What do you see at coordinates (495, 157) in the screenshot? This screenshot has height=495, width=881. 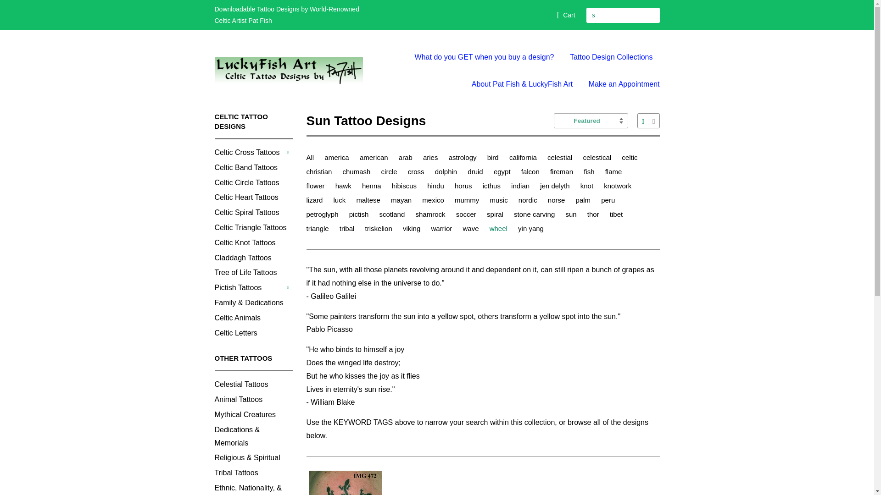 I see `Show products matching tag bird` at bounding box center [495, 157].